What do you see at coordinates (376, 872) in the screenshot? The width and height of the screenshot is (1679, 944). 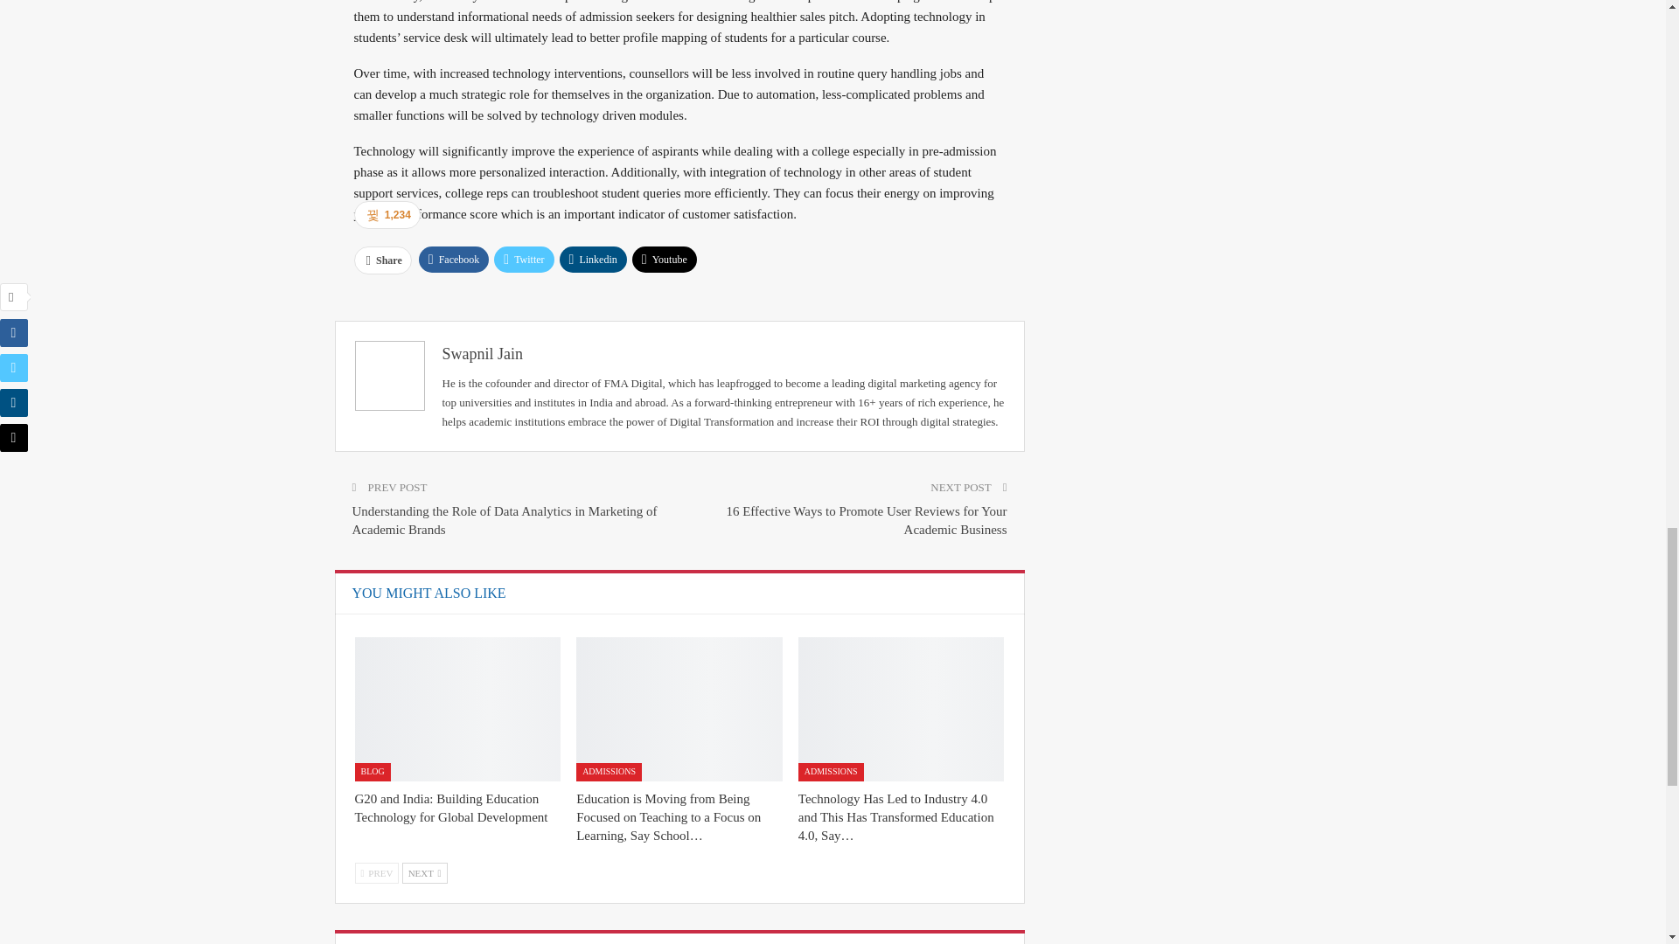 I see `Previous` at bounding box center [376, 872].